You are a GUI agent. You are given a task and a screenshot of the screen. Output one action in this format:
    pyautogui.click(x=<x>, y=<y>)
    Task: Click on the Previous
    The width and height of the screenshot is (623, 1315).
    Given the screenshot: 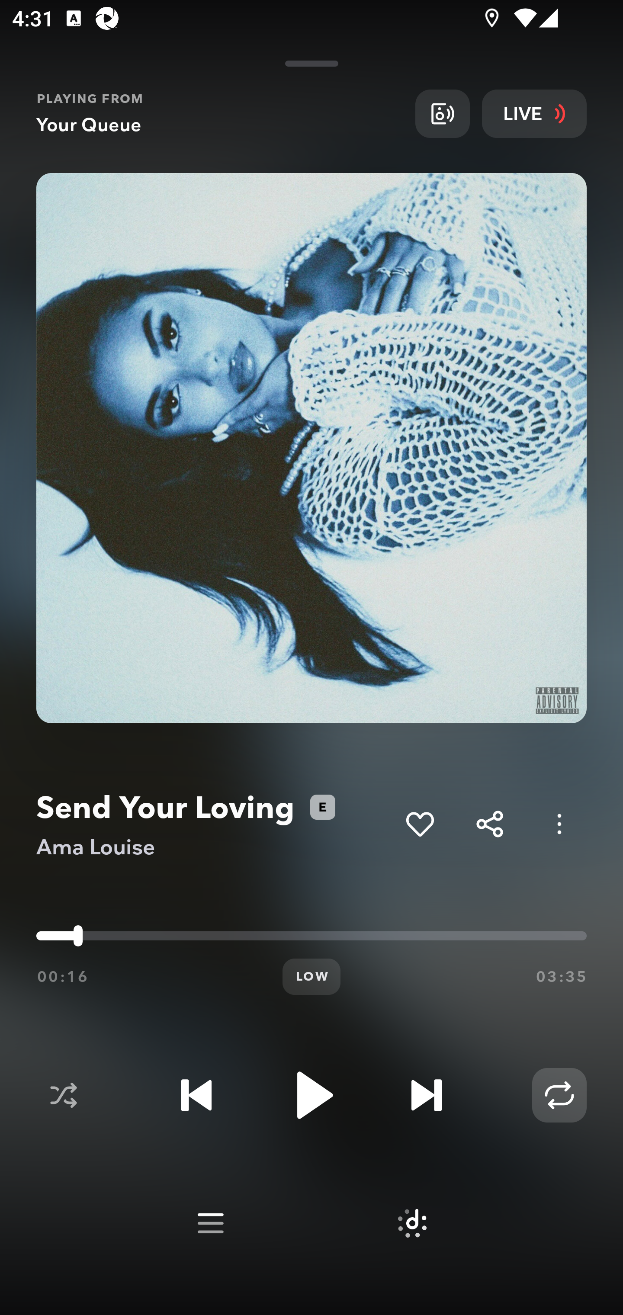 What is the action you would take?
    pyautogui.click(x=196, y=1095)
    